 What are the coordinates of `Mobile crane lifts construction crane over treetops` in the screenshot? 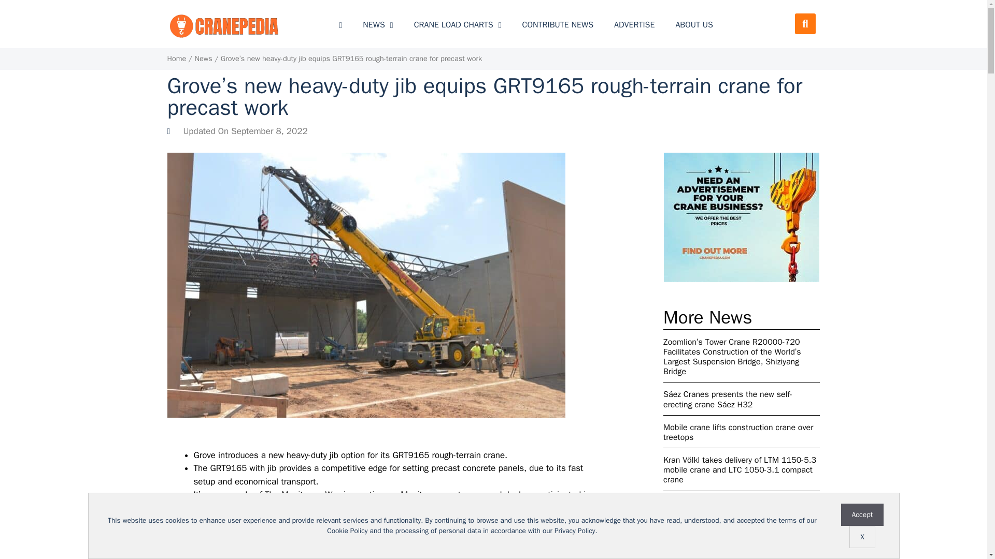 It's located at (742, 433).